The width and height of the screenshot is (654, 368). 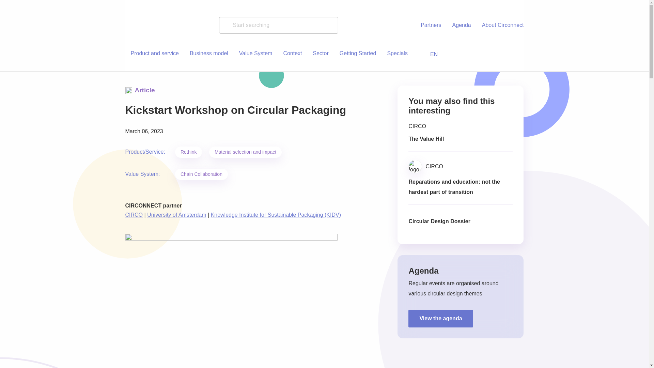 What do you see at coordinates (462, 25) in the screenshot?
I see `Agenda` at bounding box center [462, 25].